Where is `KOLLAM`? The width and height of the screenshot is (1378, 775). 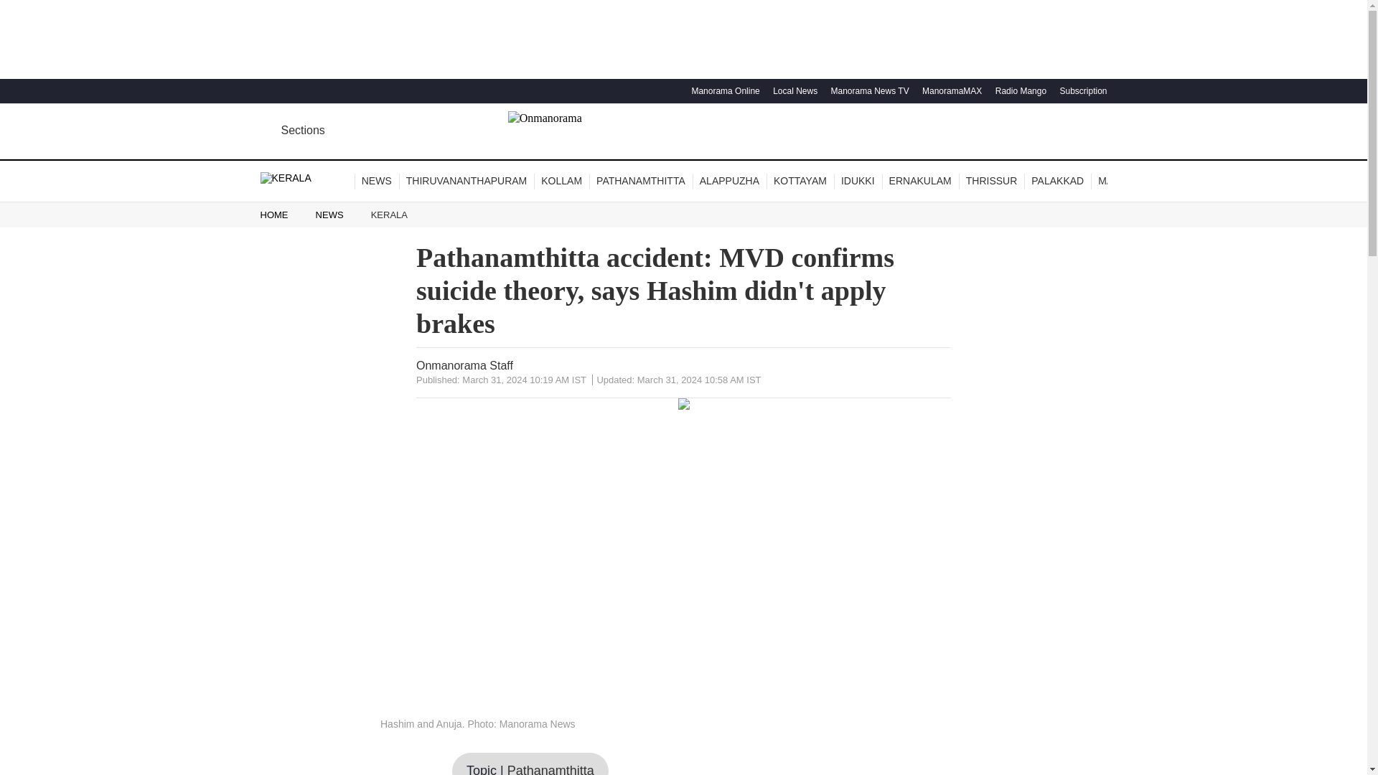
KOLLAM is located at coordinates (561, 181).